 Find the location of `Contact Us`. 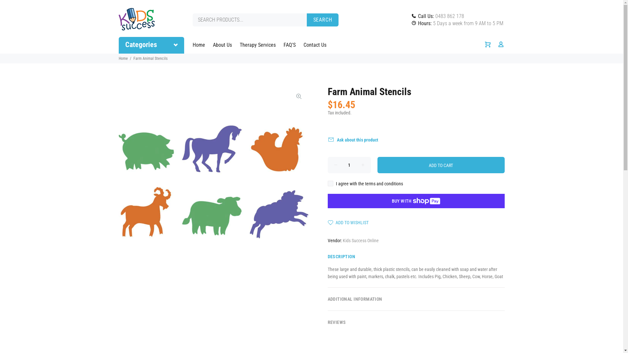

Contact Us is located at coordinates (313, 45).